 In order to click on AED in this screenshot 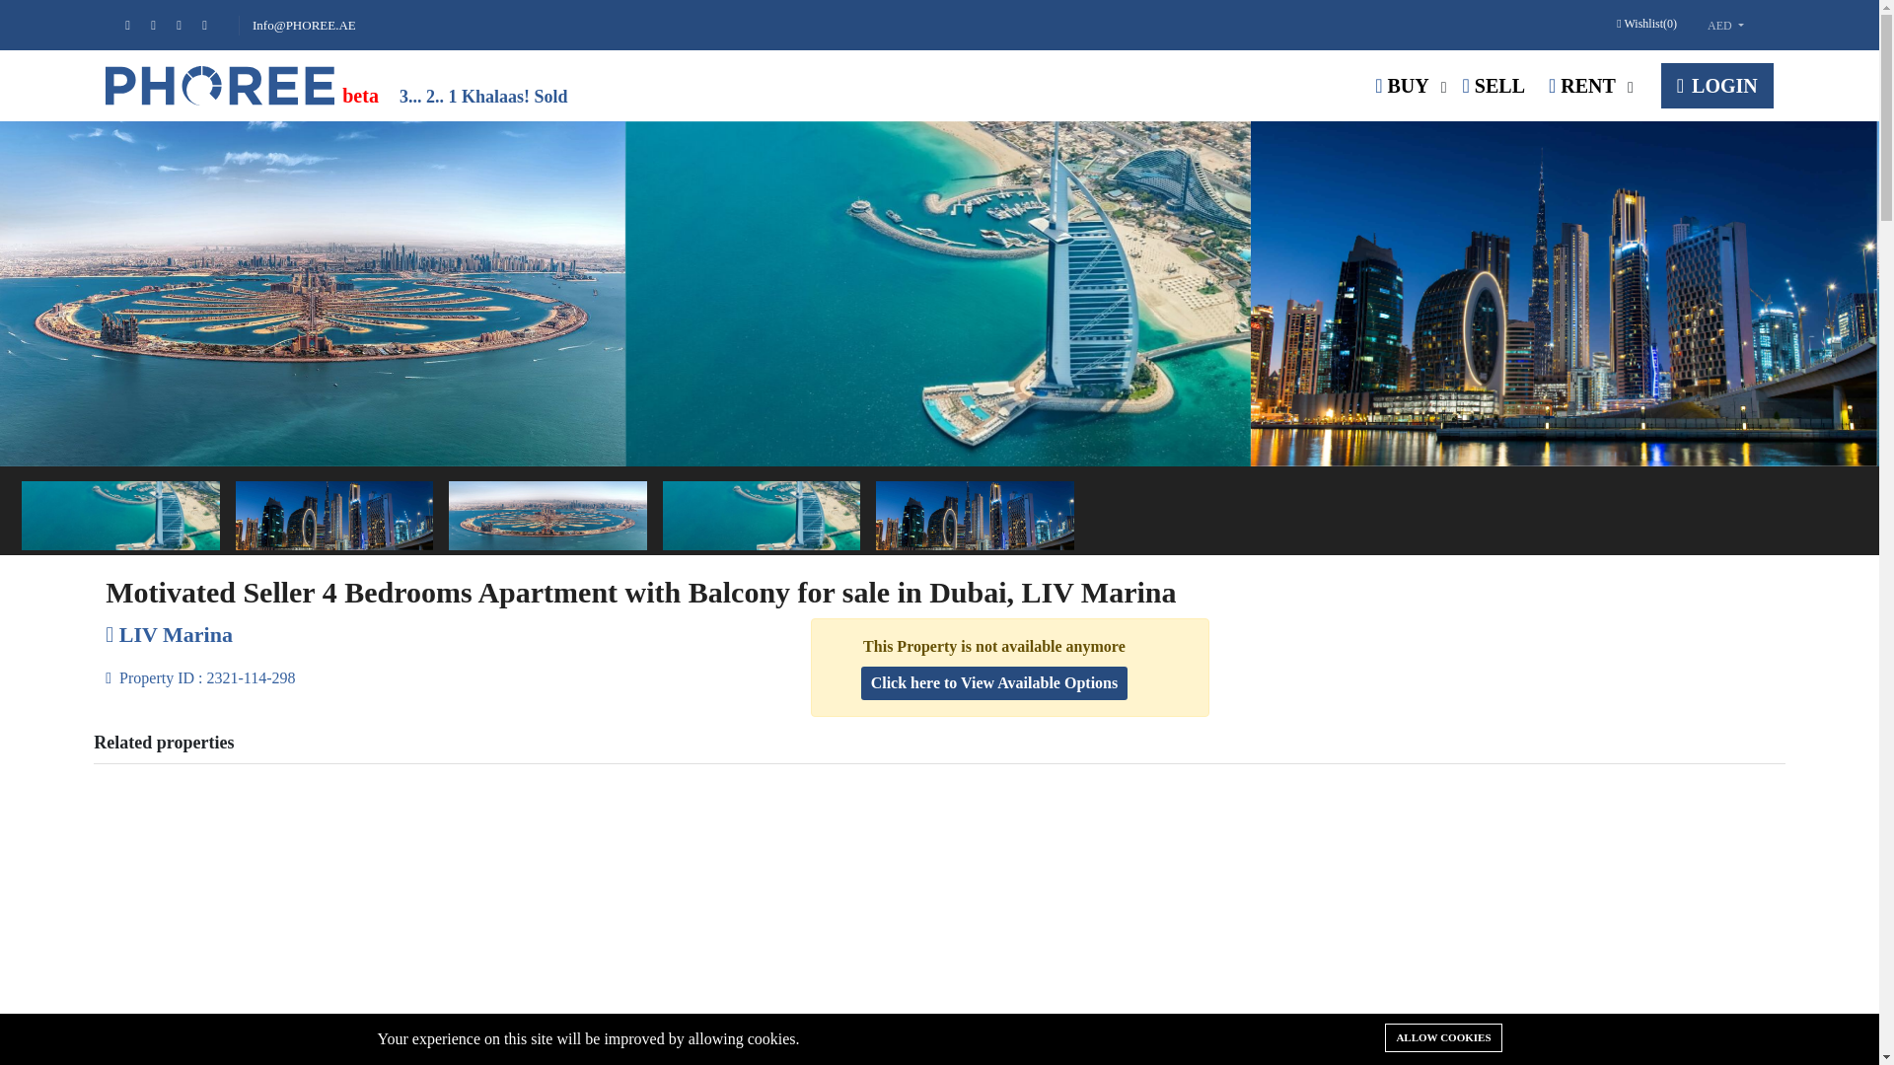, I will do `click(1726, 26)`.